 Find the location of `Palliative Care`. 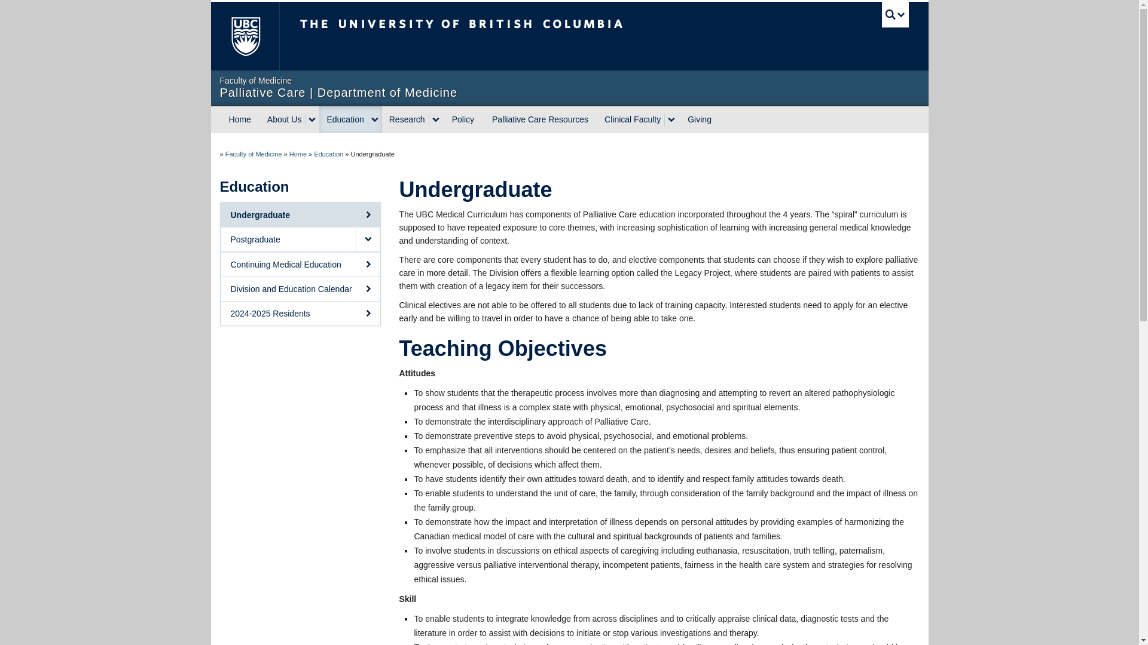

Palliative Care is located at coordinates (298, 153).